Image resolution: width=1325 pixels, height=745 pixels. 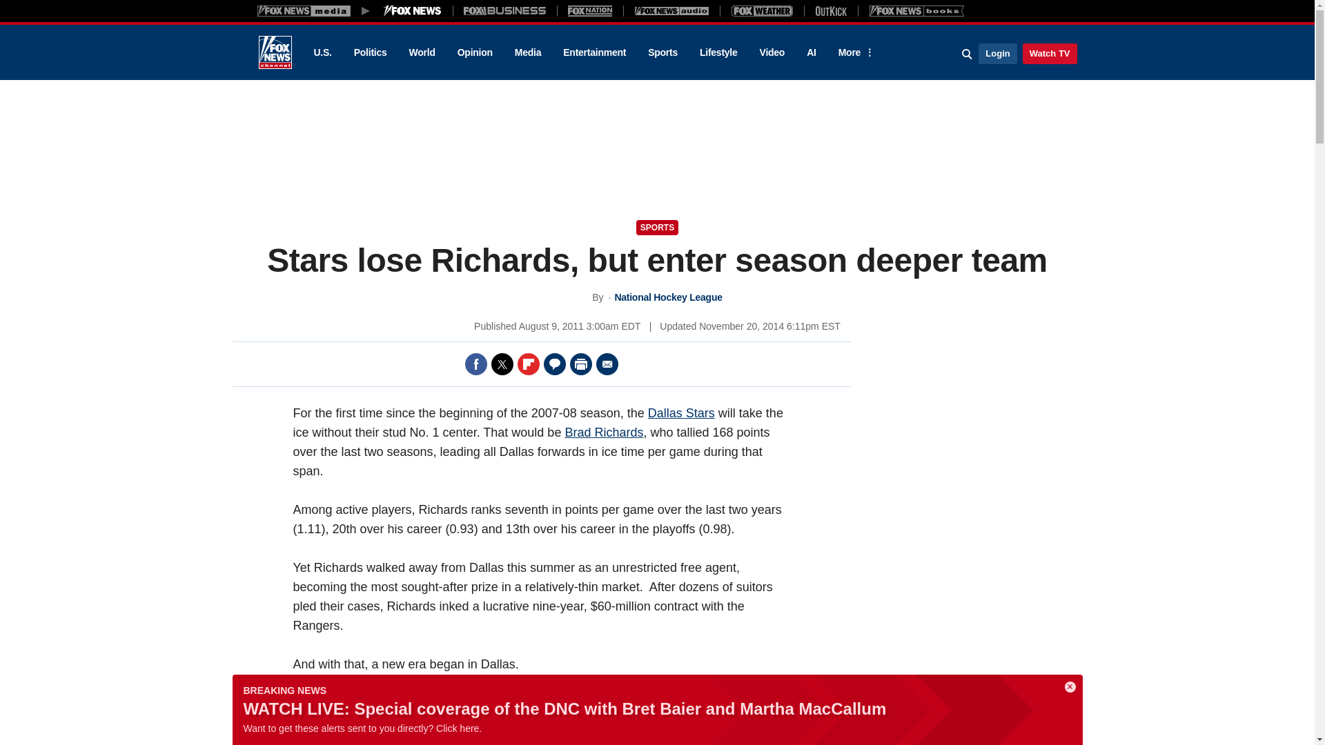 What do you see at coordinates (413, 10) in the screenshot?
I see `Fox News Media` at bounding box center [413, 10].